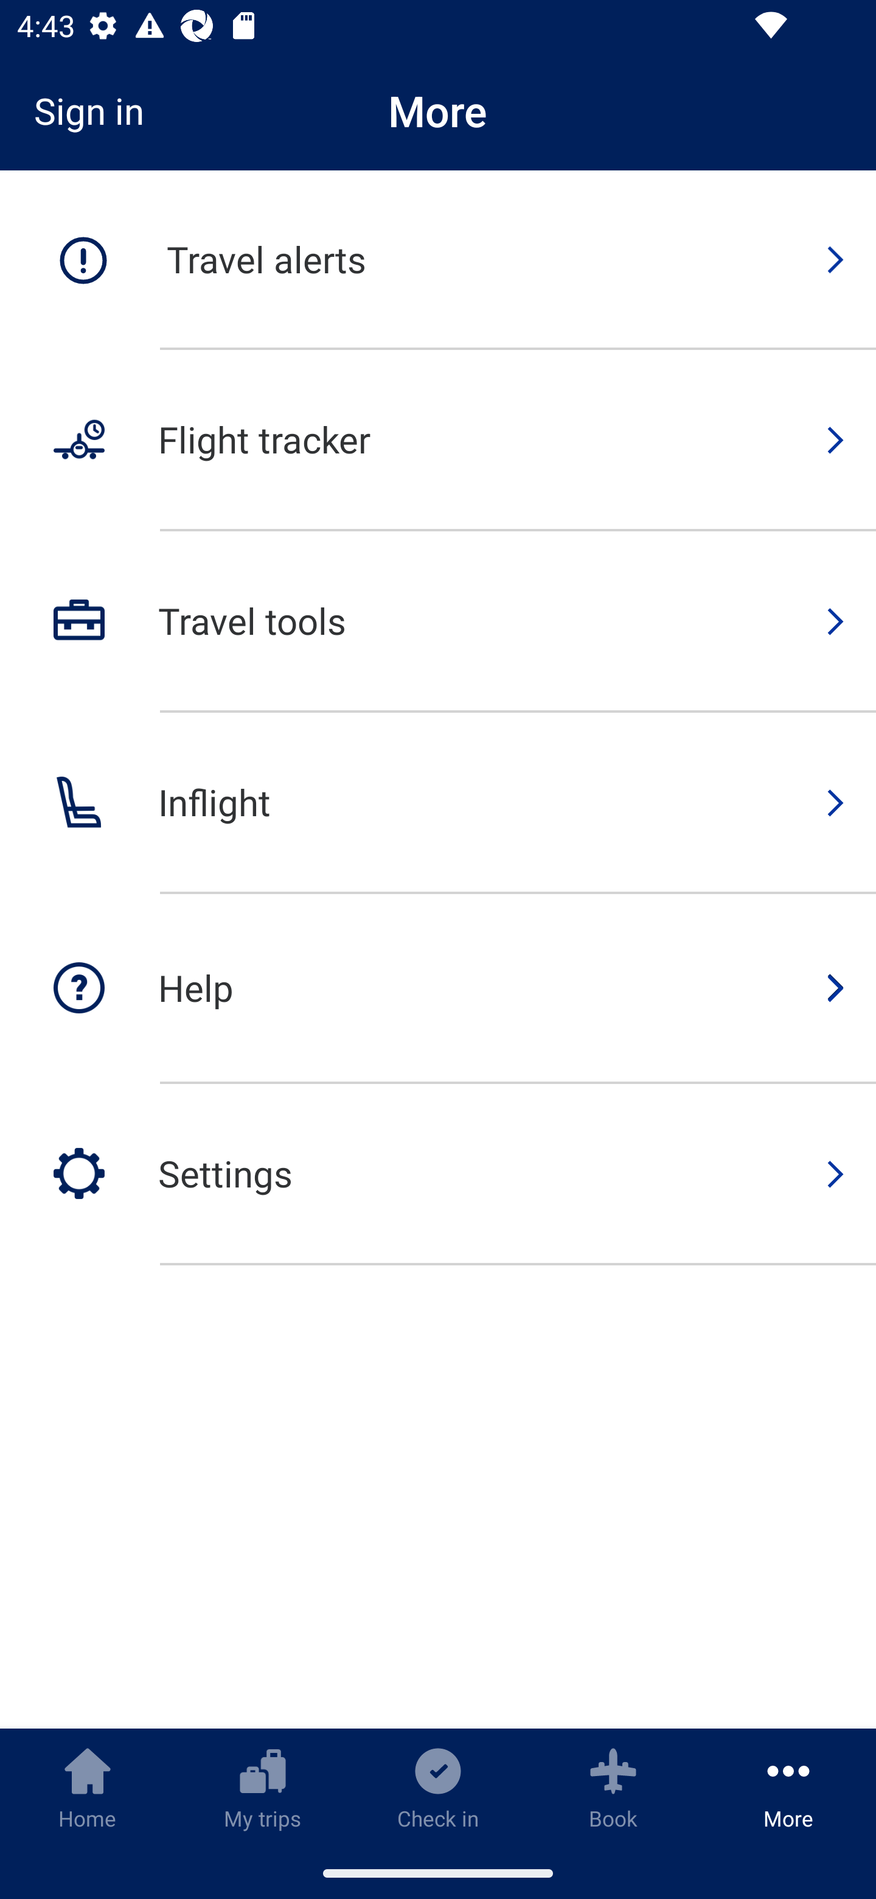 The image size is (876, 1899). Describe the element at coordinates (88, 1788) in the screenshot. I see `Home` at that location.